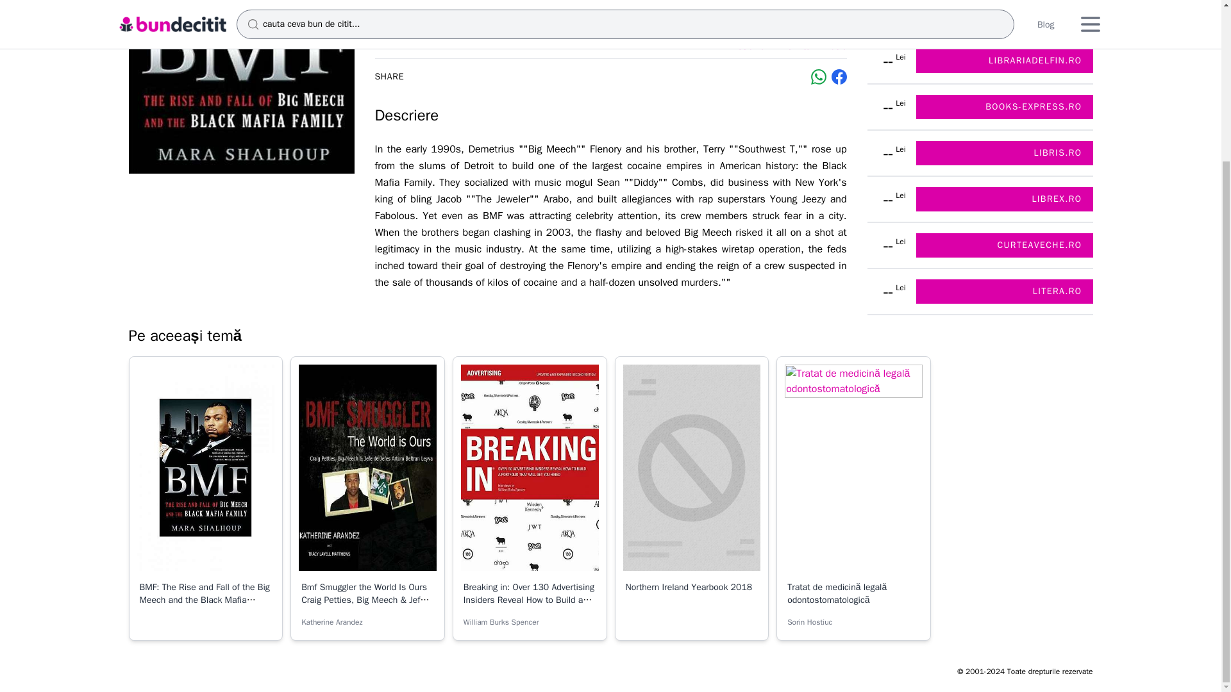 This screenshot has width=1231, height=692. Describe the element at coordinates (1004, 60) in the screenshot. I see `LIBRARIADELFIN.RO` at that location.